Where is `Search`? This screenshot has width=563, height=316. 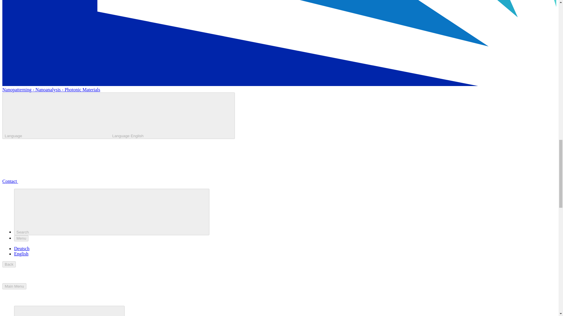
Search is located at coordinates (112, 212).